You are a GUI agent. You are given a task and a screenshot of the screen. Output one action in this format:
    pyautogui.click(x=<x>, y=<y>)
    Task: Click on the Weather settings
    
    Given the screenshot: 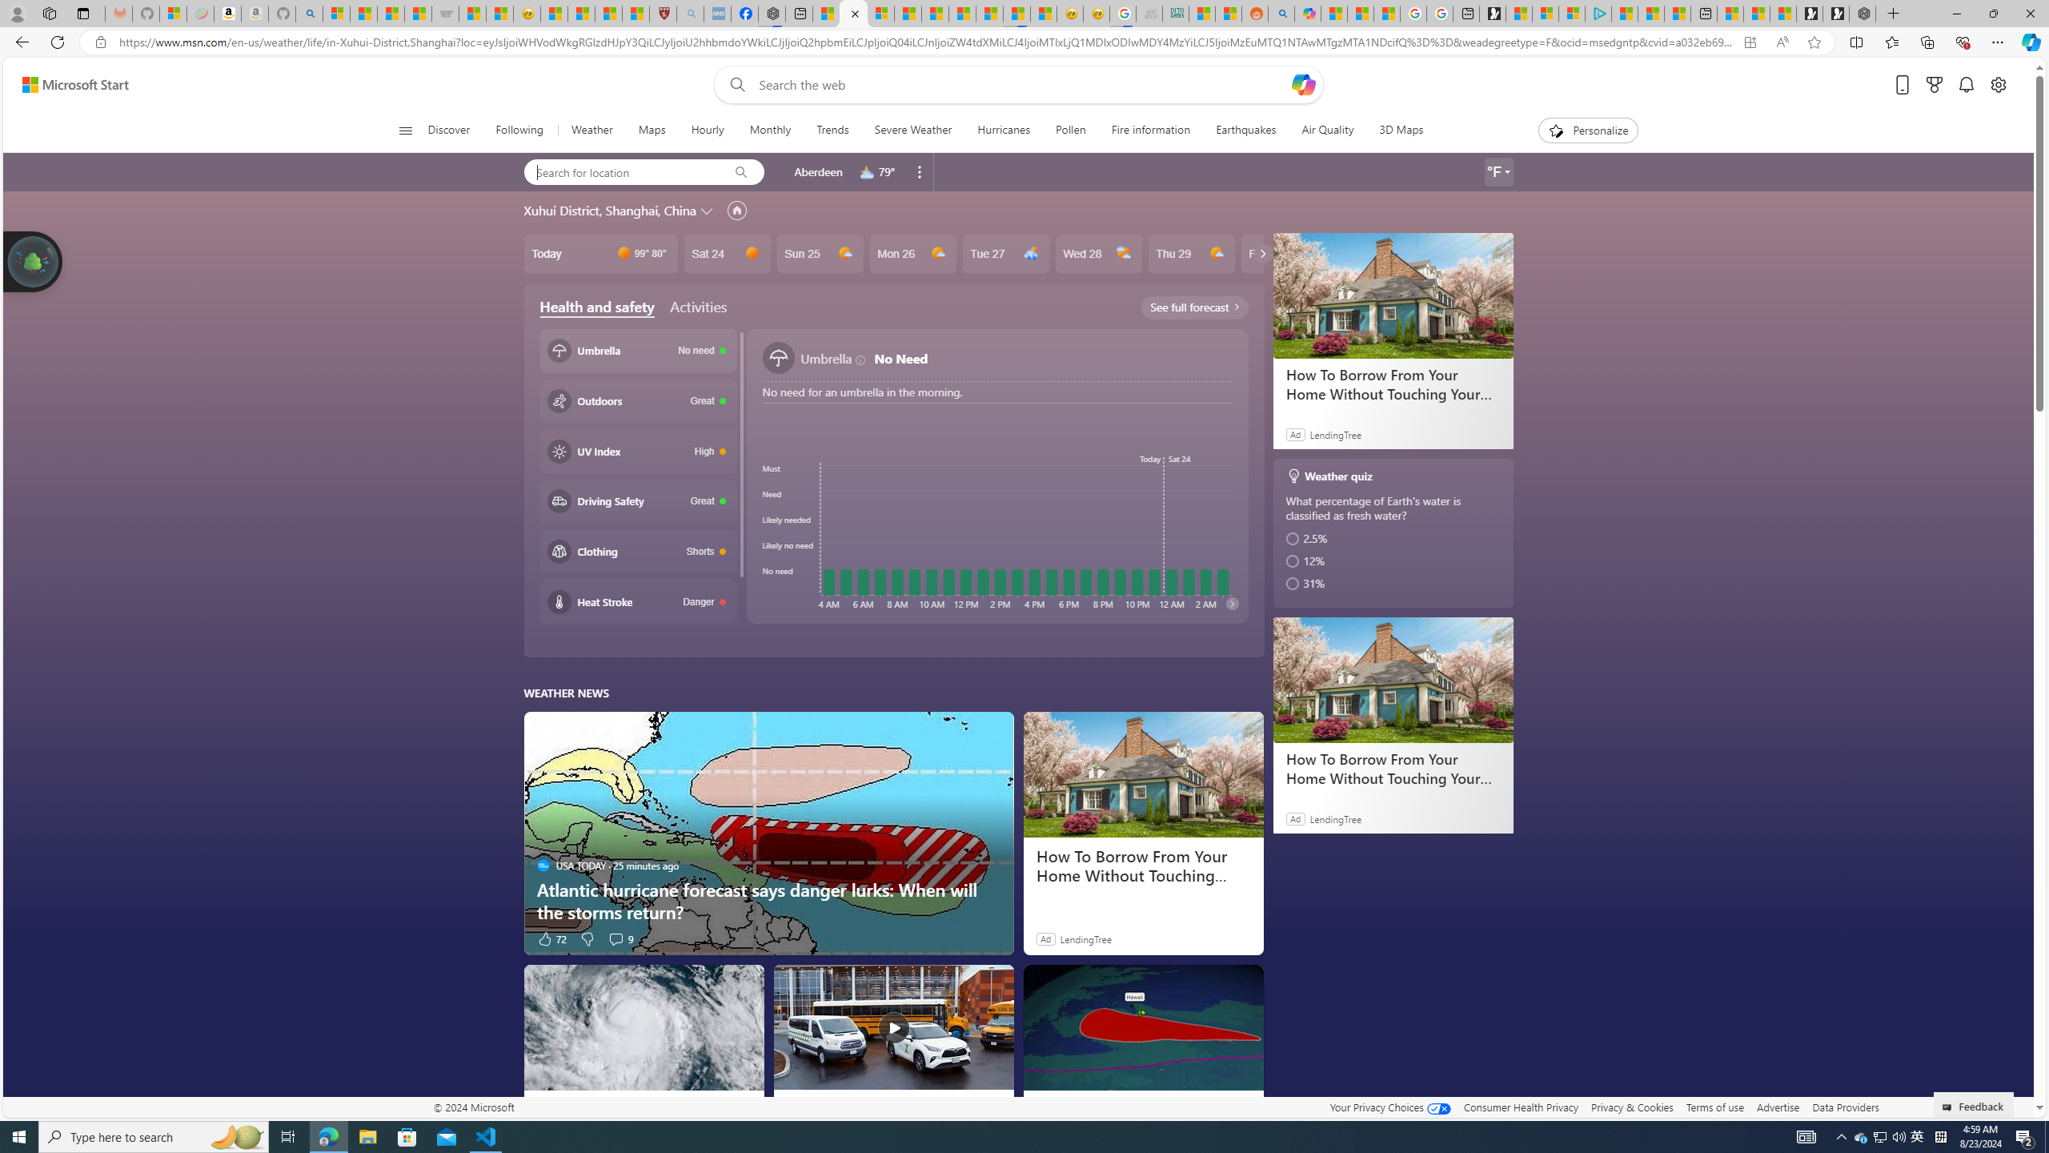 What is the action you would take?
    pyautogui.click(x=1498, y=172)
    